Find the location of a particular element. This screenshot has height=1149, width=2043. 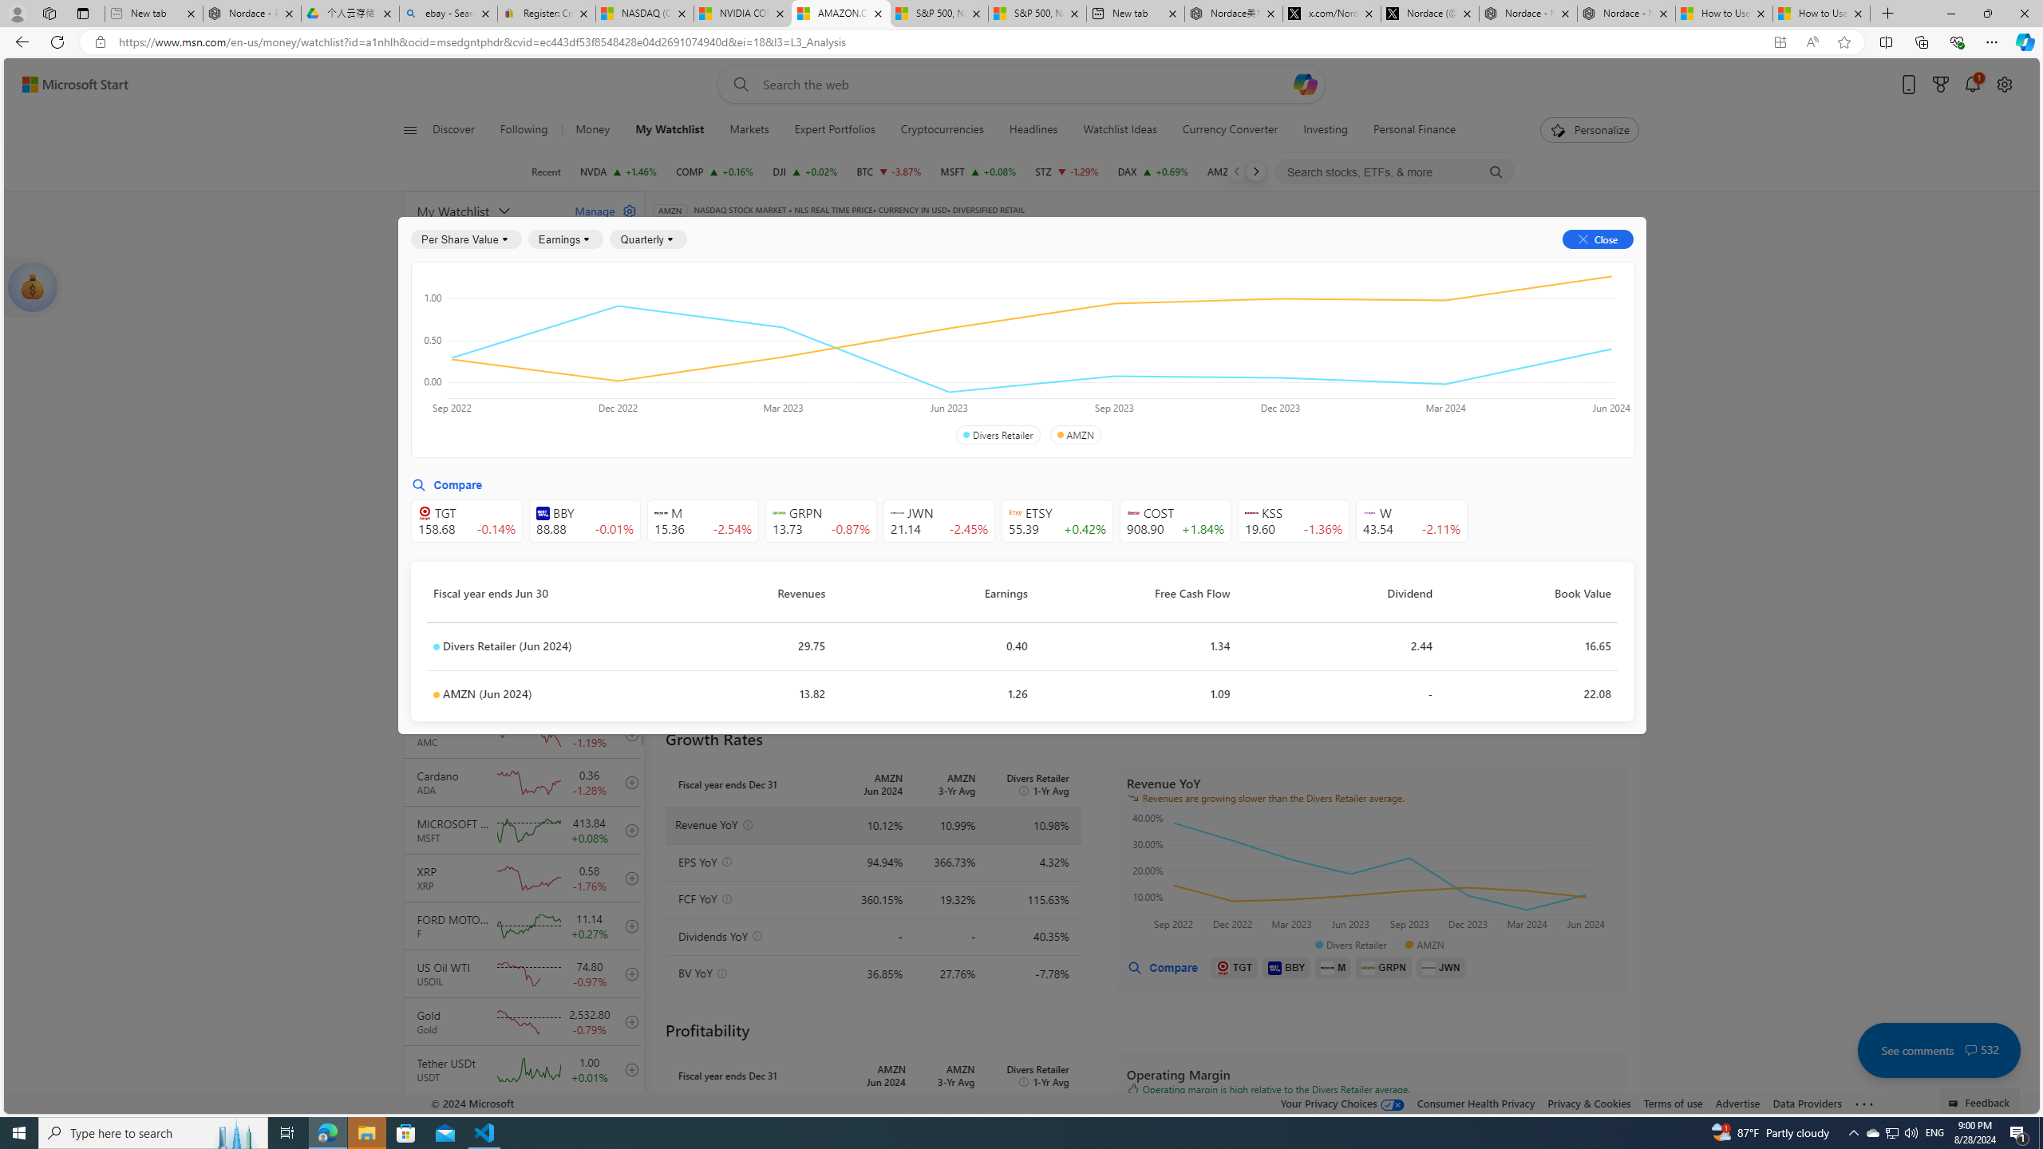

Class: imagIcon-DS-EntryPoint1-1 is located at coordinates (1429, 967).